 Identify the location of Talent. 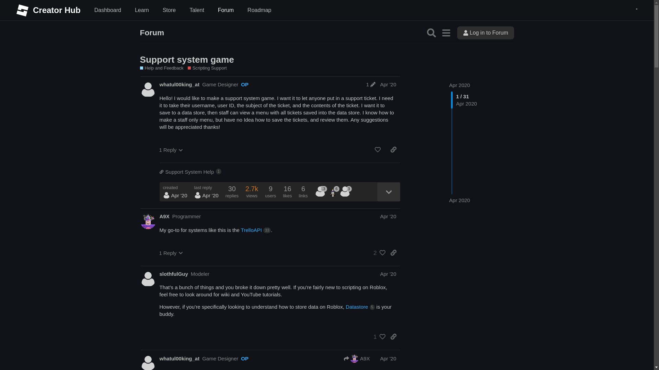
(171, 150).